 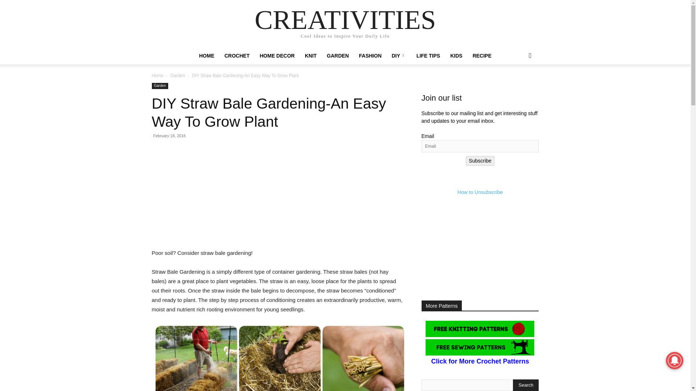 I want to click on CREATIVITIES Cool Ideas to Inspire Your Daily Life, so click(x=345, y=24).